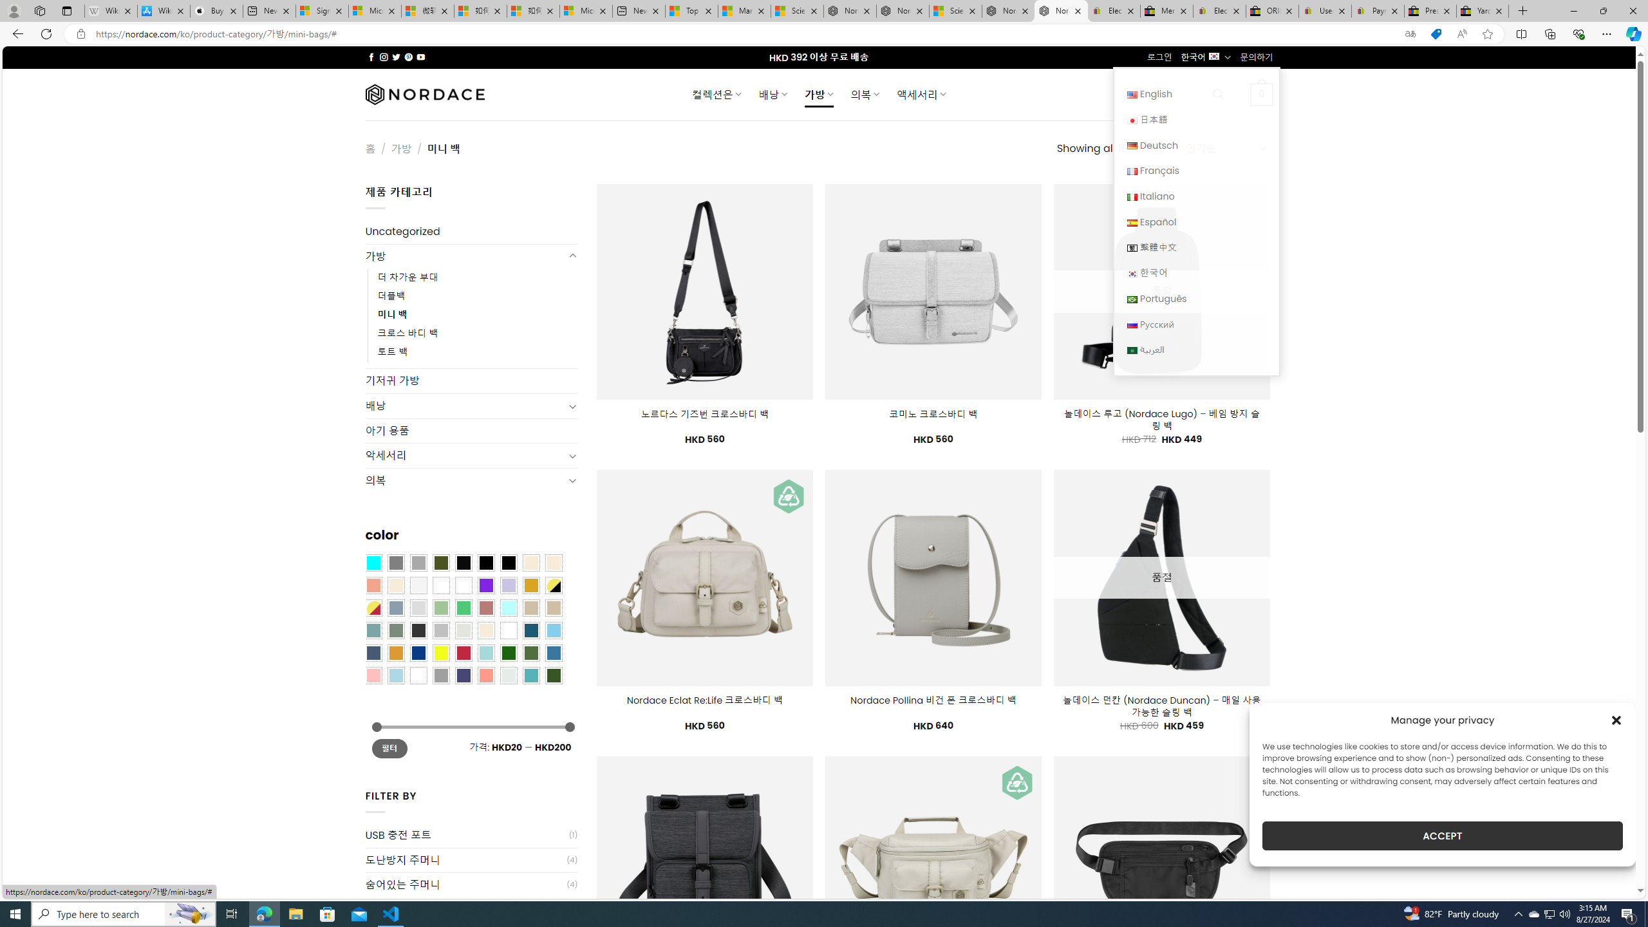  What do you see at coordinates (371, 57) in the screenshot?
I see `Follow on Facebook` at bounding box center [371, 57].